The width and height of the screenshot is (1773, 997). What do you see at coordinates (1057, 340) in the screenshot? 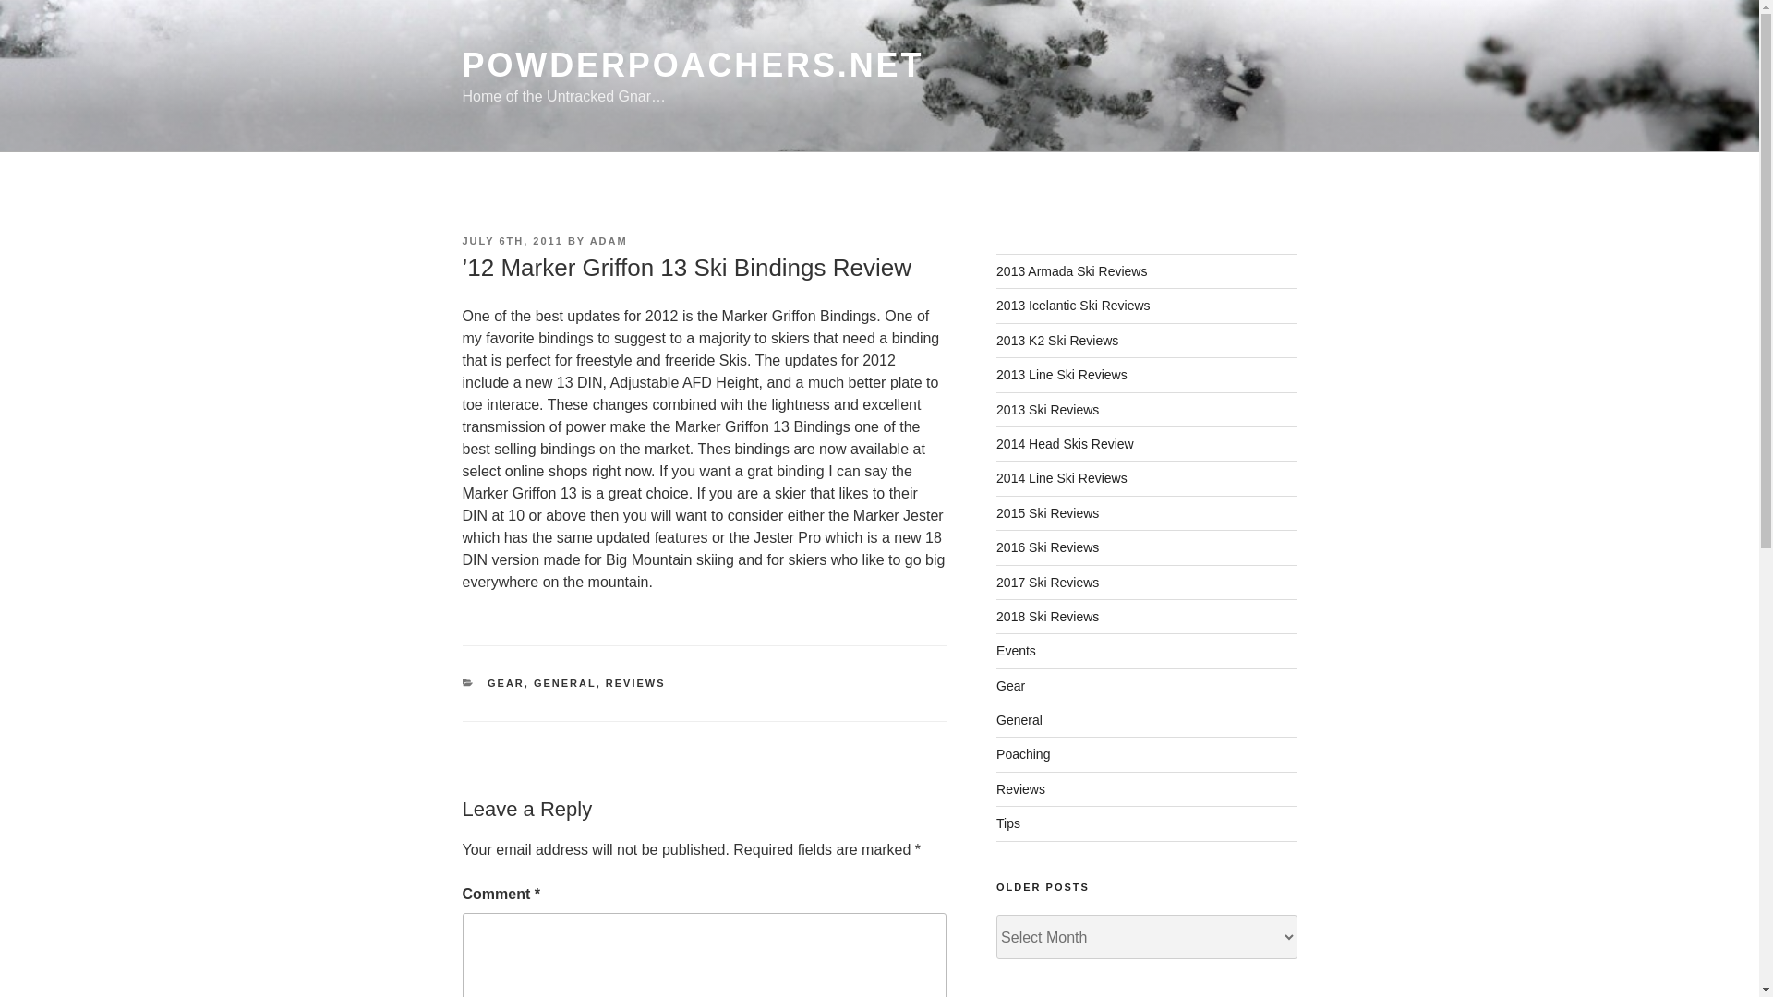
I see `2013 K2 Ski Reviews` at bounding box center [1057, 340].